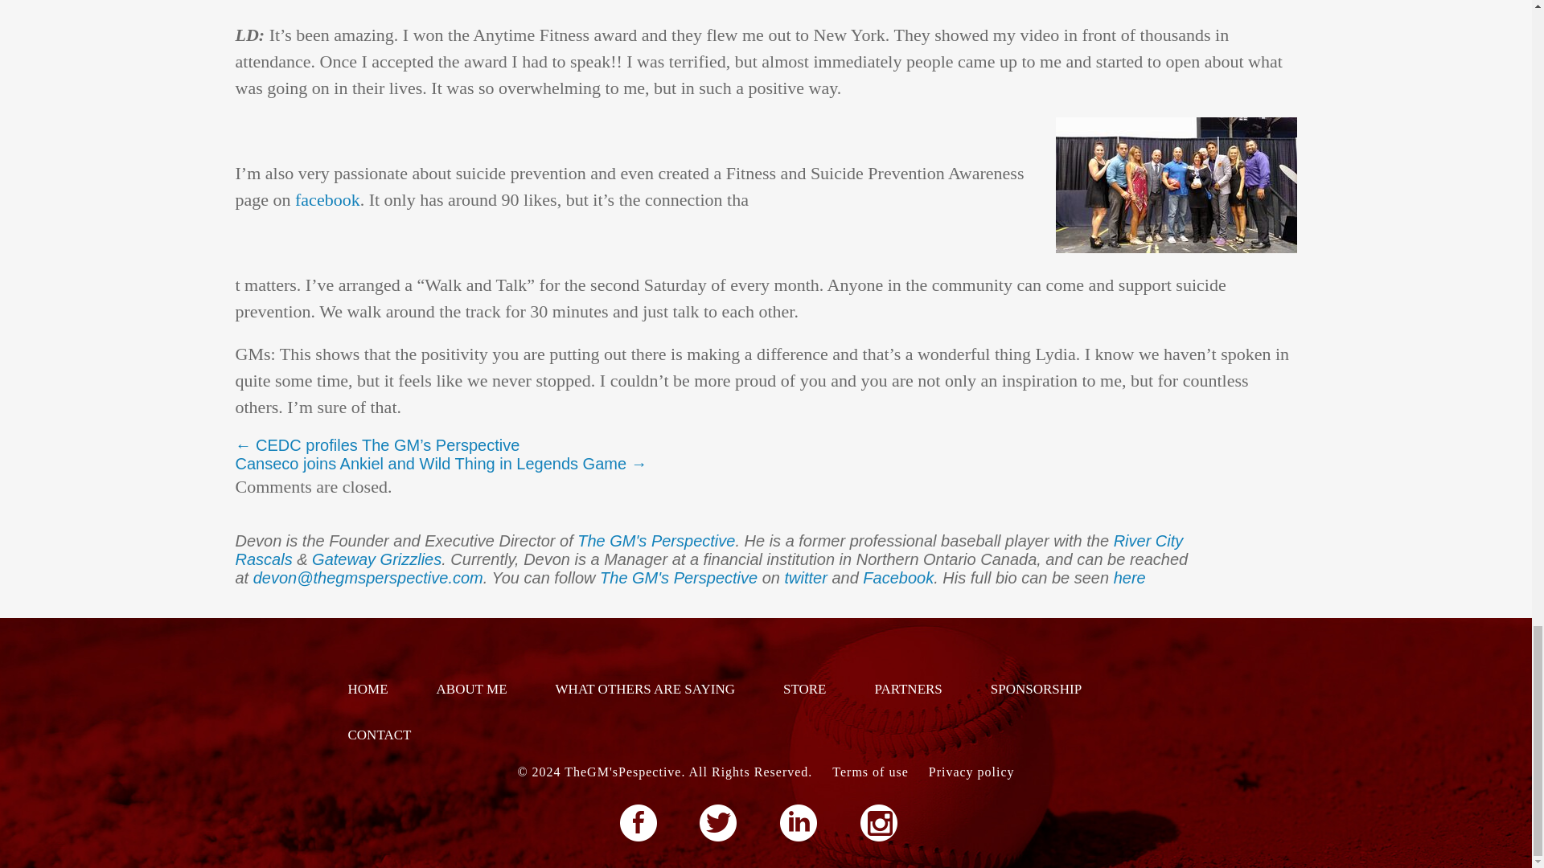 The width and height of the screenshot is (1544, 868). Describe the element at coordinates (867, 578) in the screenshot. I see `F` at that location.